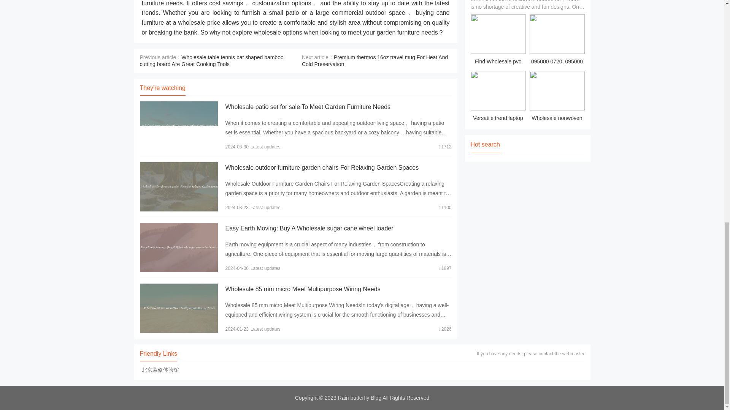  Describe the element at coordinates (557, 41) in the screenshot. I see `095000 0720, 095000 0720 Suppliers and Manufacturers` at that location.